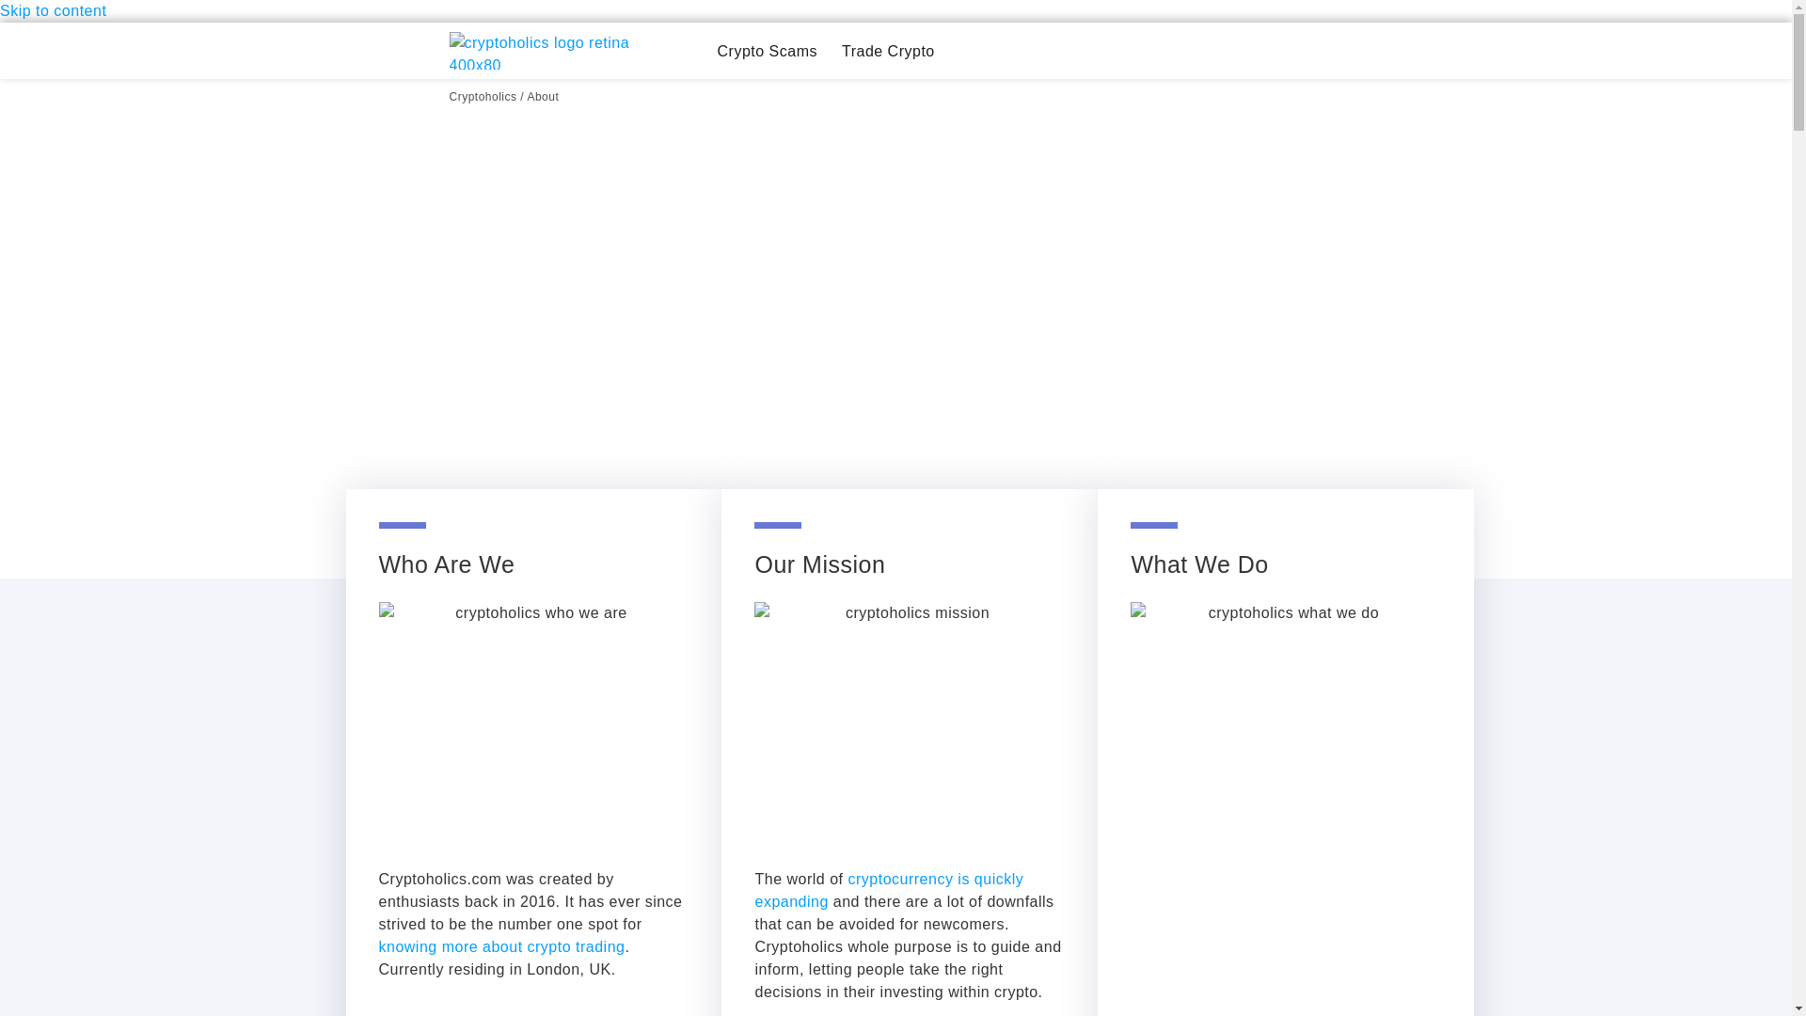 This screenshot has height=1016, width=1806. Describe the element at coordinates (53, 11) in the screenshot. I see `Skip to content` at that location.